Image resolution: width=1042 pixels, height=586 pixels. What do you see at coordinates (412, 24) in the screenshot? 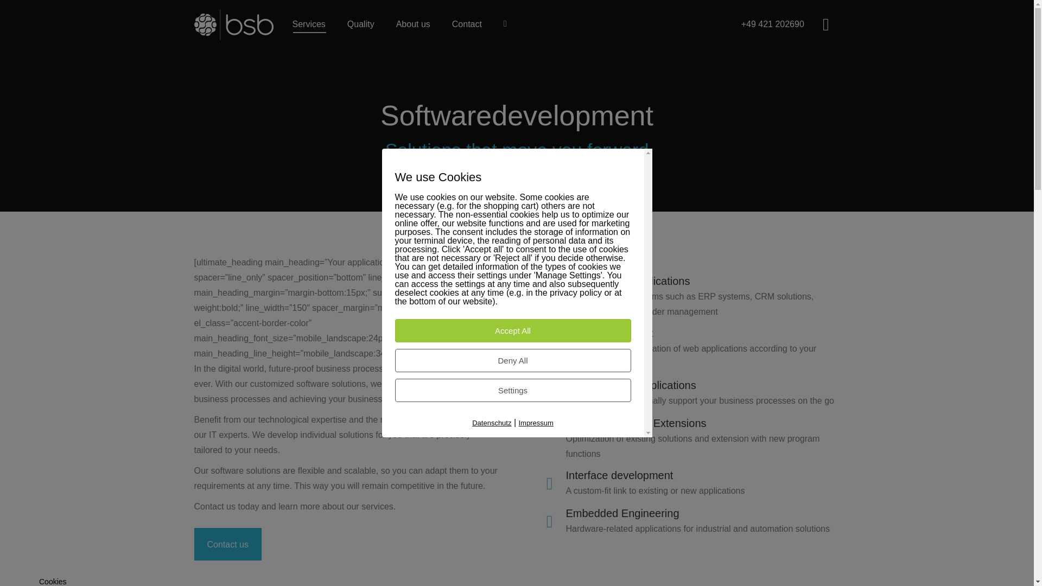
I see `About us` at bounding box center [412, 24].